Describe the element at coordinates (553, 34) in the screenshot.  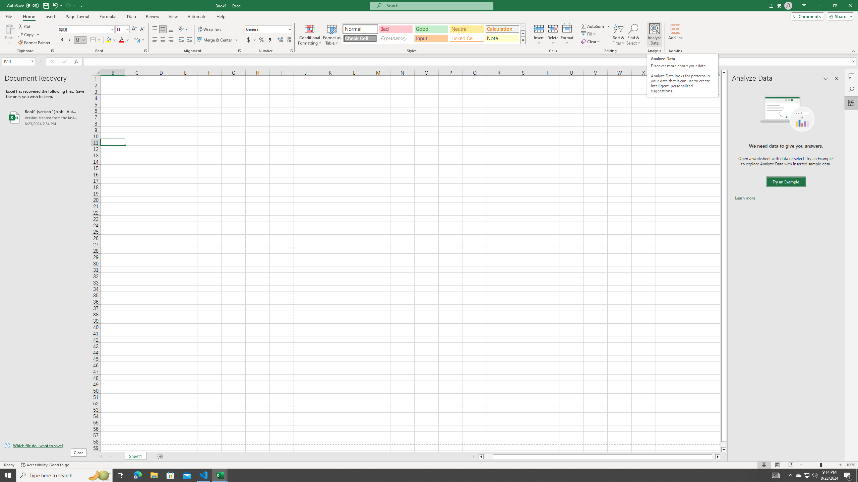
I see `Delete` at that location.